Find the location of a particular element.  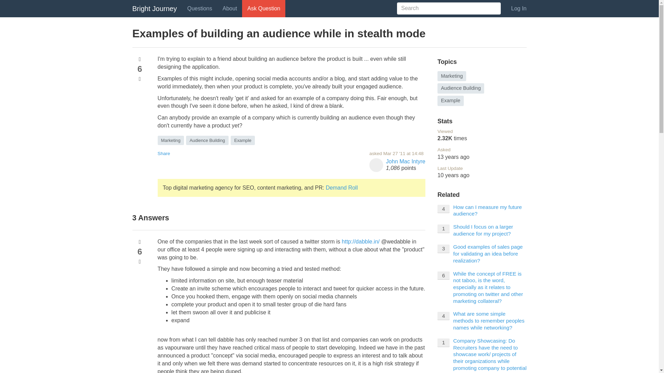

Marketing is located at coordinates (452, 76).